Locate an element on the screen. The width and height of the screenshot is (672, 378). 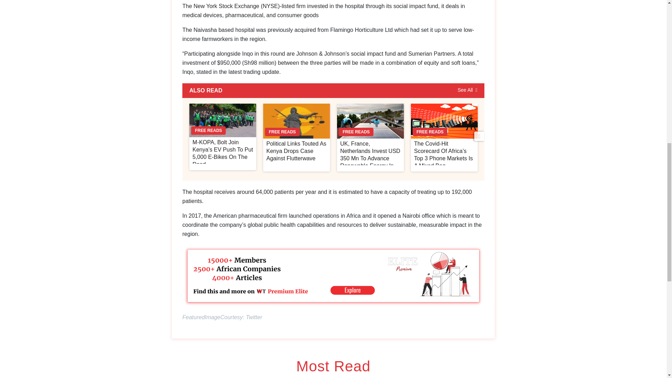
FREE READS is located at coordinates (370, 121).